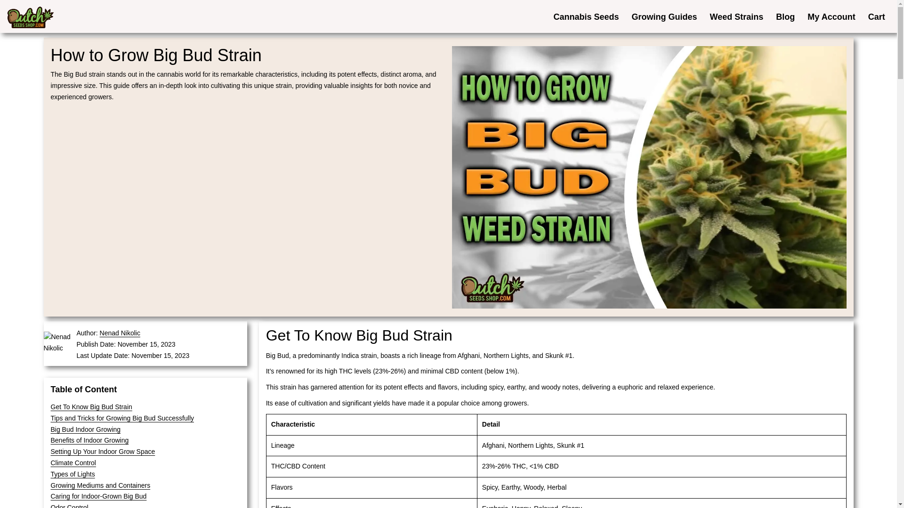  Describe the element at coordinates (831, 16) in the screenshot. I see `My Account` at that location.